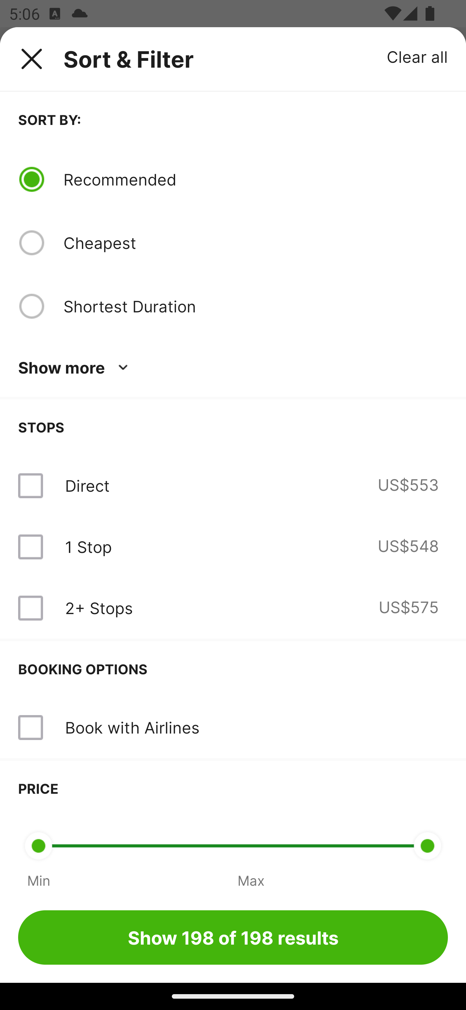 This screenshot has width=466, height=1010. I want to click on Show 198 of 198 results, so click(233, 937).